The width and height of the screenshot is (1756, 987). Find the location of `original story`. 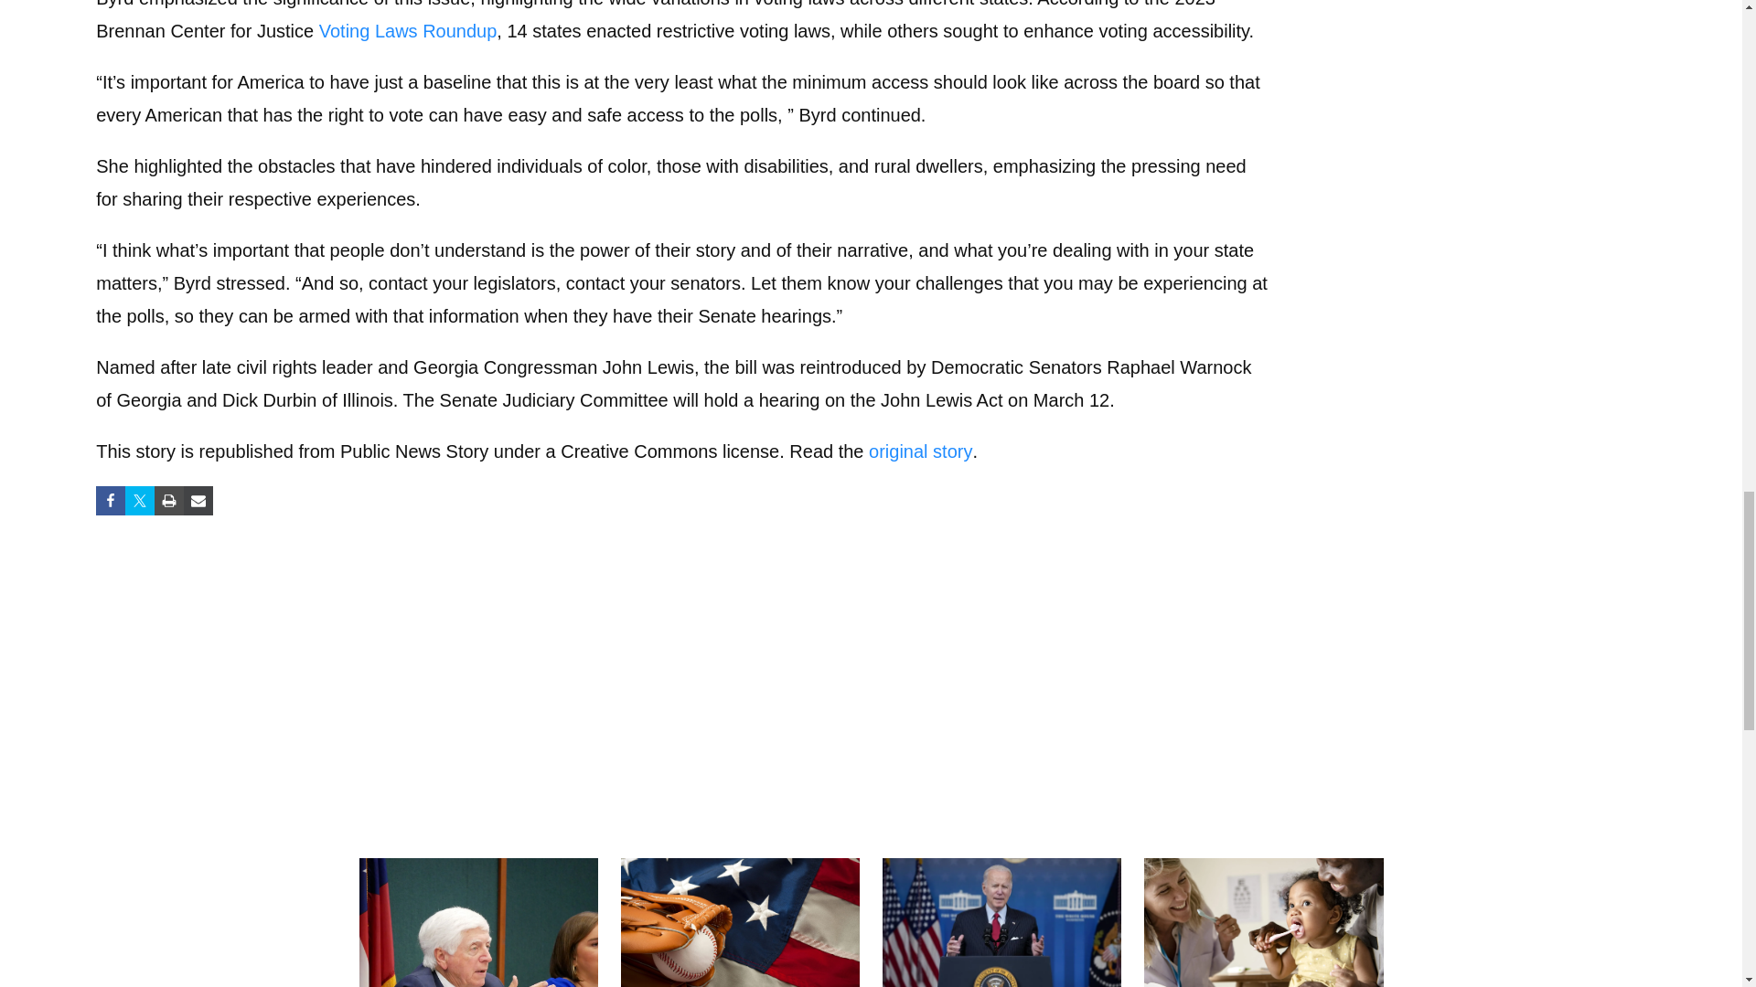

original story is located at coordinates (920, 451).